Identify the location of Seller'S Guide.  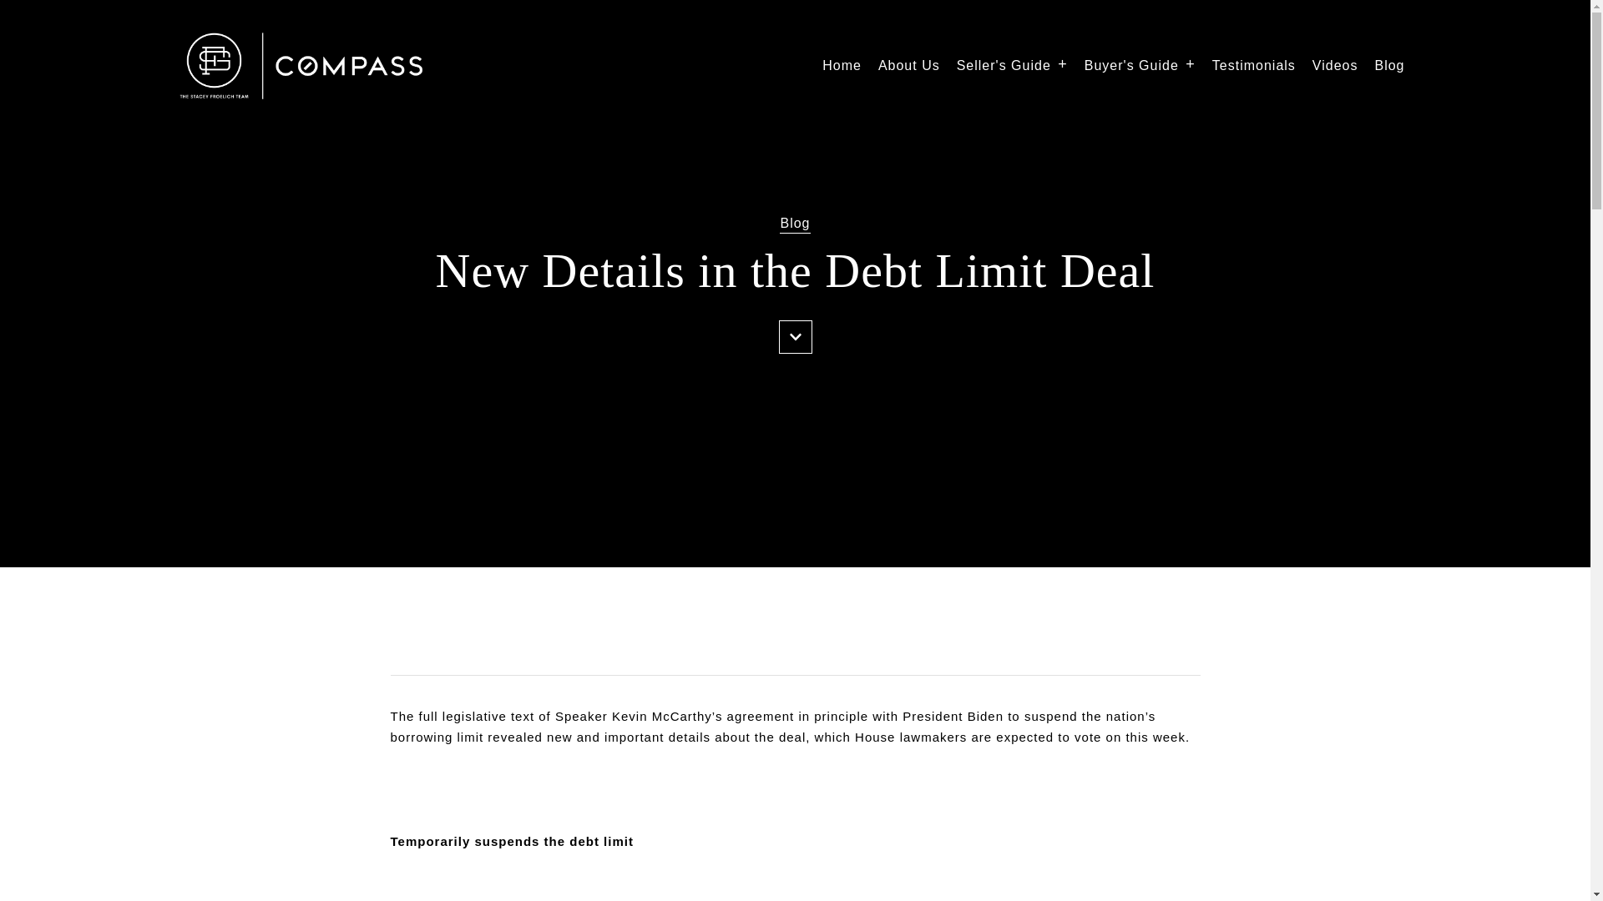
(1012, 65).